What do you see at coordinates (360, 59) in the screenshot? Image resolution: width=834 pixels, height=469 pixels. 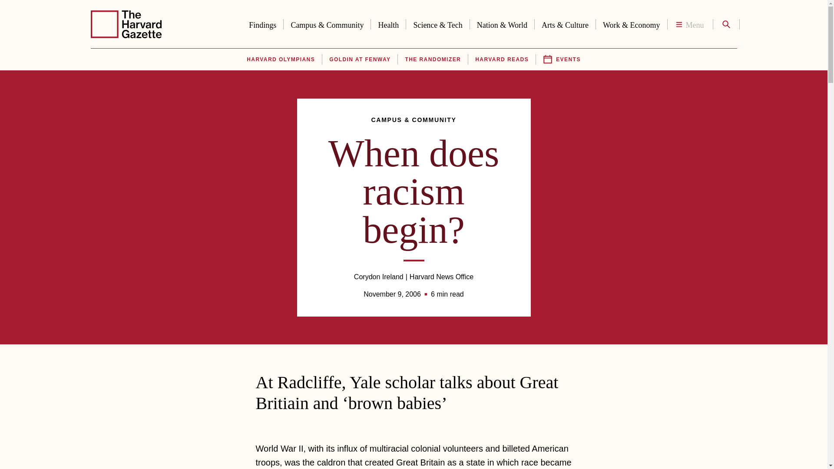 I see `GOLDIN AT FENWAY` at bounding box center [360, 59].